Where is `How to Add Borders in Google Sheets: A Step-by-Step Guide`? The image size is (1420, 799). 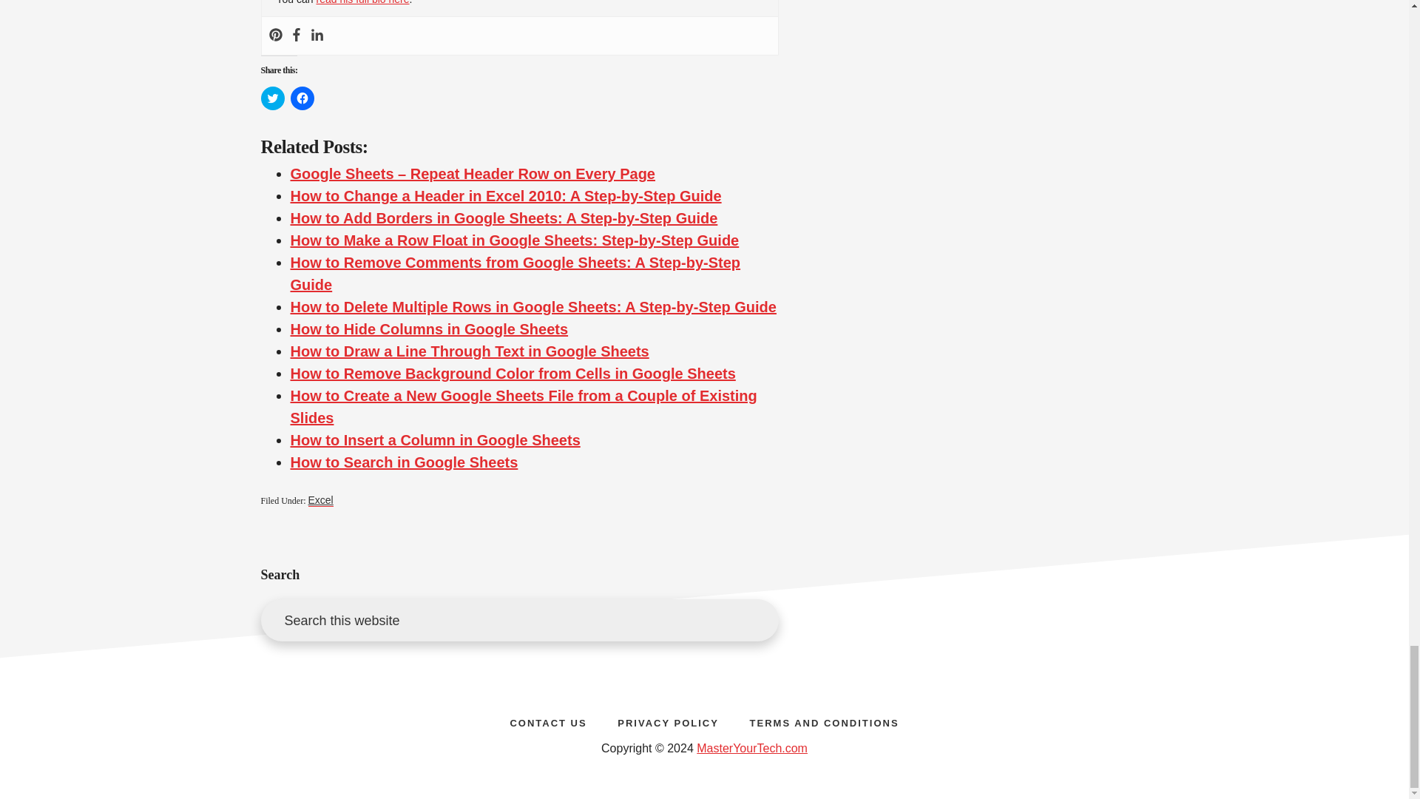
How to Add Borders in Google Sheets: A Step-by-Step Guide is located at coordinates (503, 218).